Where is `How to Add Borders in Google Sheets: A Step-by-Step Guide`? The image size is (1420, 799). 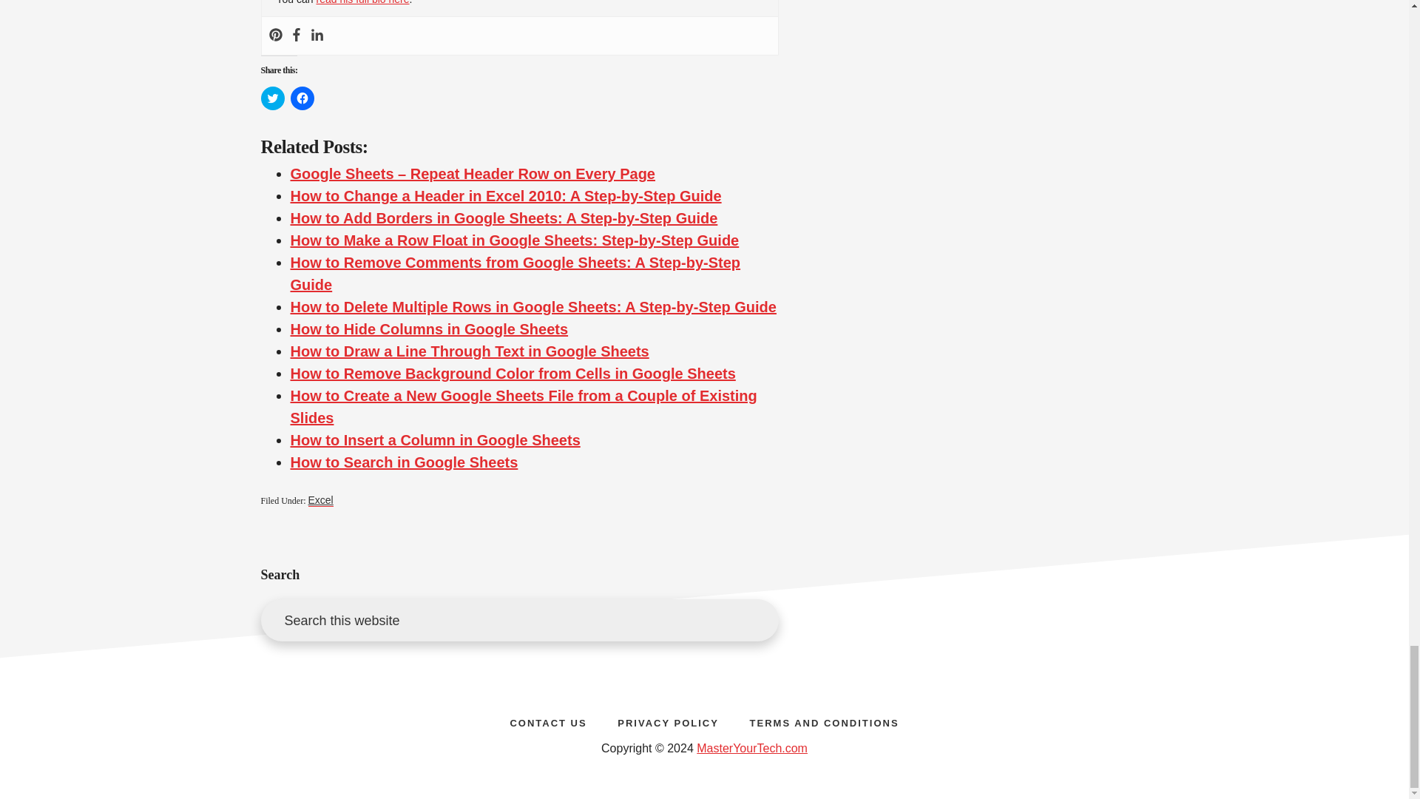
How to Add Borders in Google Sheets: A Step-by-Step Guide is located at coordinates (503, 218).